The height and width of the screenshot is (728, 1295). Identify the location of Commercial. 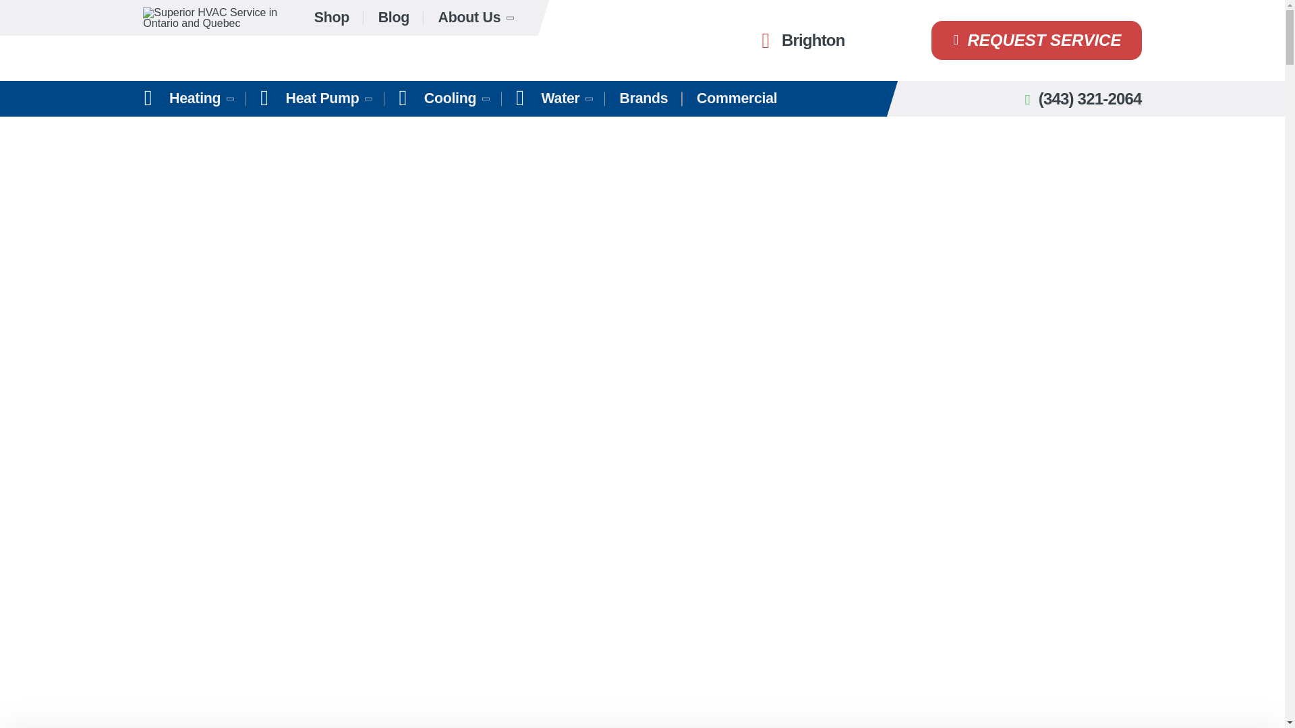
(737, 98).